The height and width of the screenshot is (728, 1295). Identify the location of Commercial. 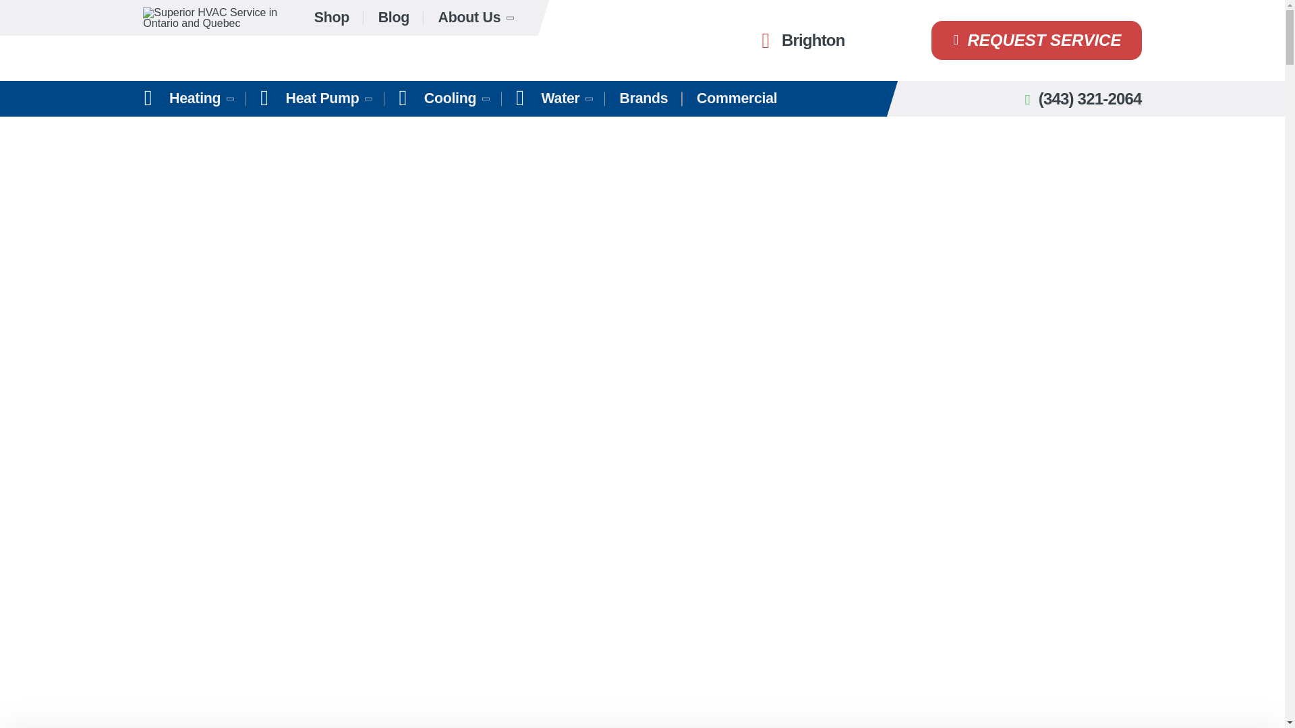
(737, 98).